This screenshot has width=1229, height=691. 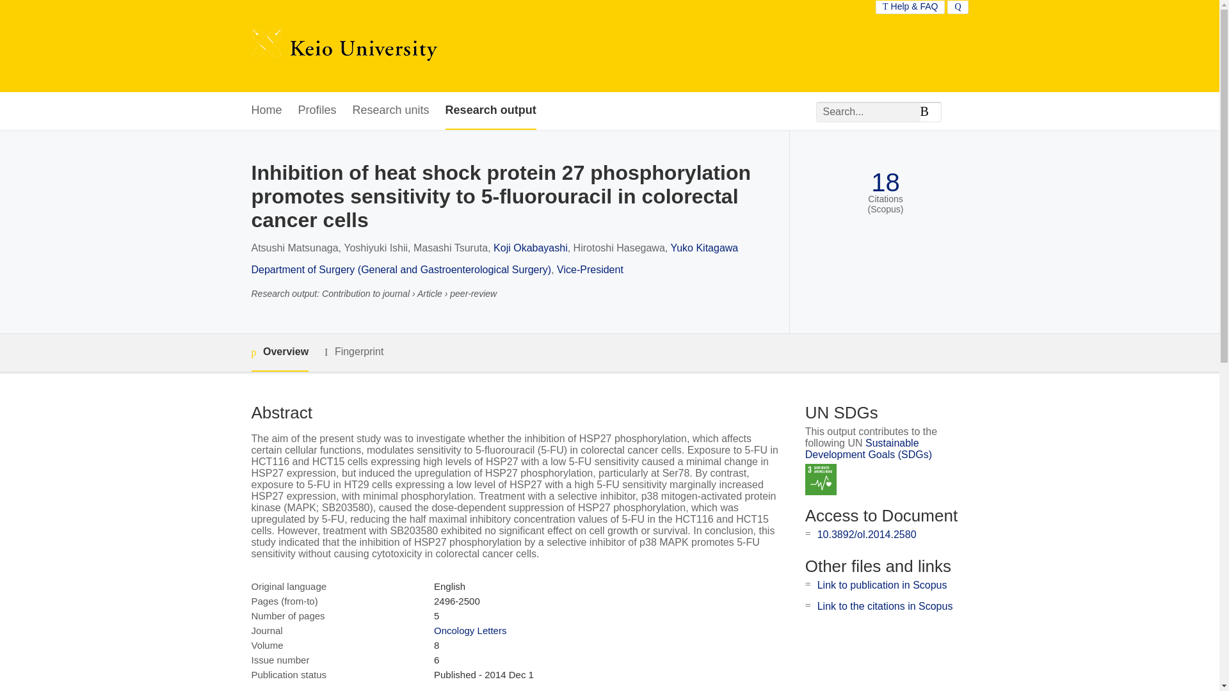 What do you see at coordinates (882, 585) in the screenshot?
I see `Link to publication in Scopus` at bounding box center [882, 585].